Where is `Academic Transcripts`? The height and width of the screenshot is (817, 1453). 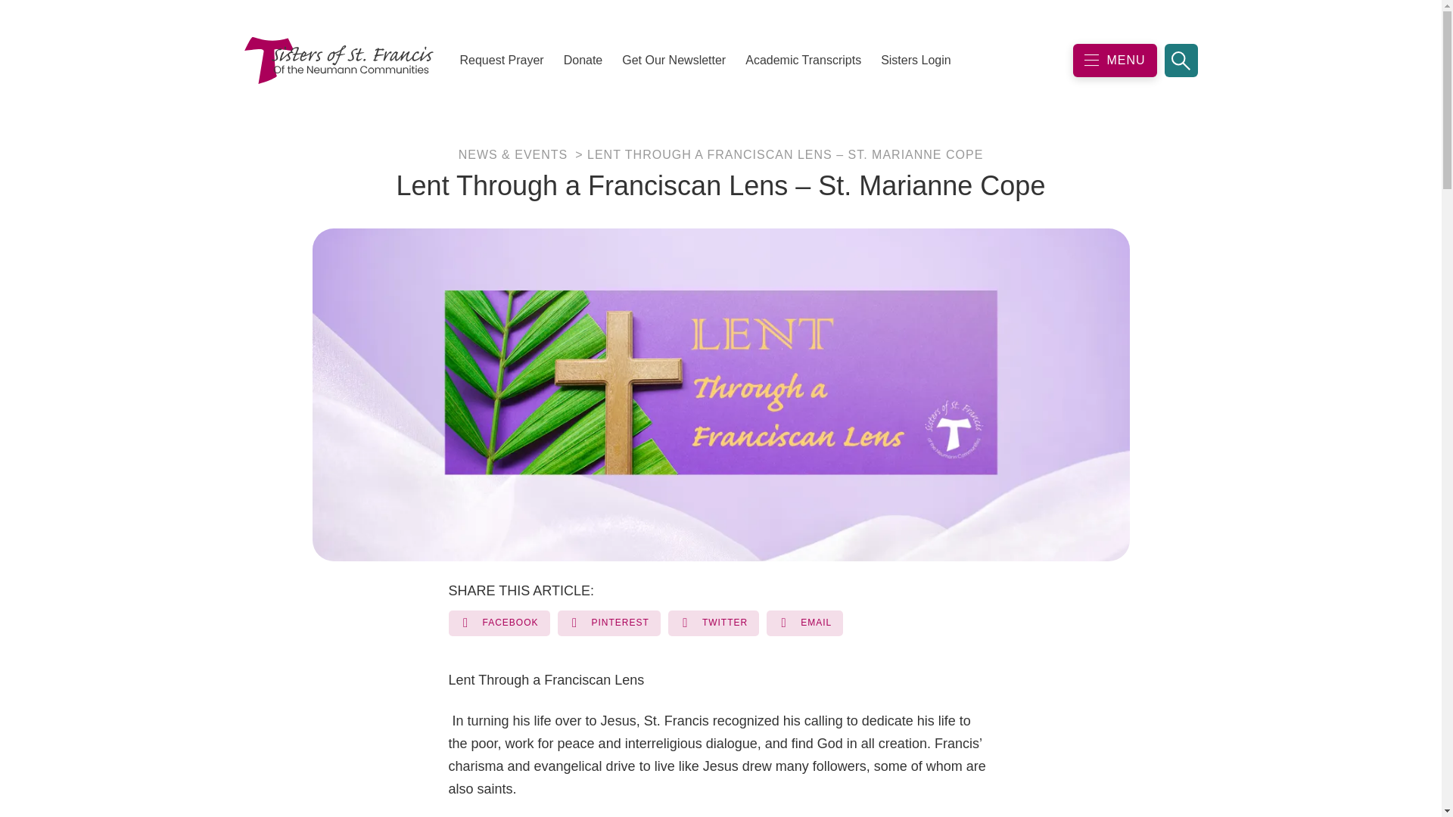
Academic Transcripts is located at coordinates (802, 61).